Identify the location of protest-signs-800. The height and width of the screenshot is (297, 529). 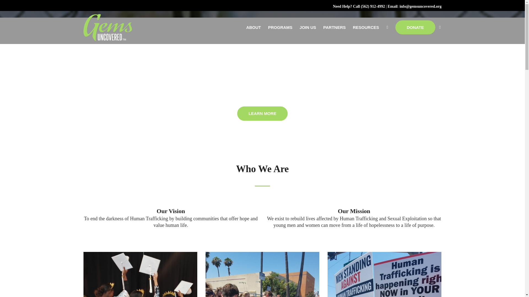
(384, 274).